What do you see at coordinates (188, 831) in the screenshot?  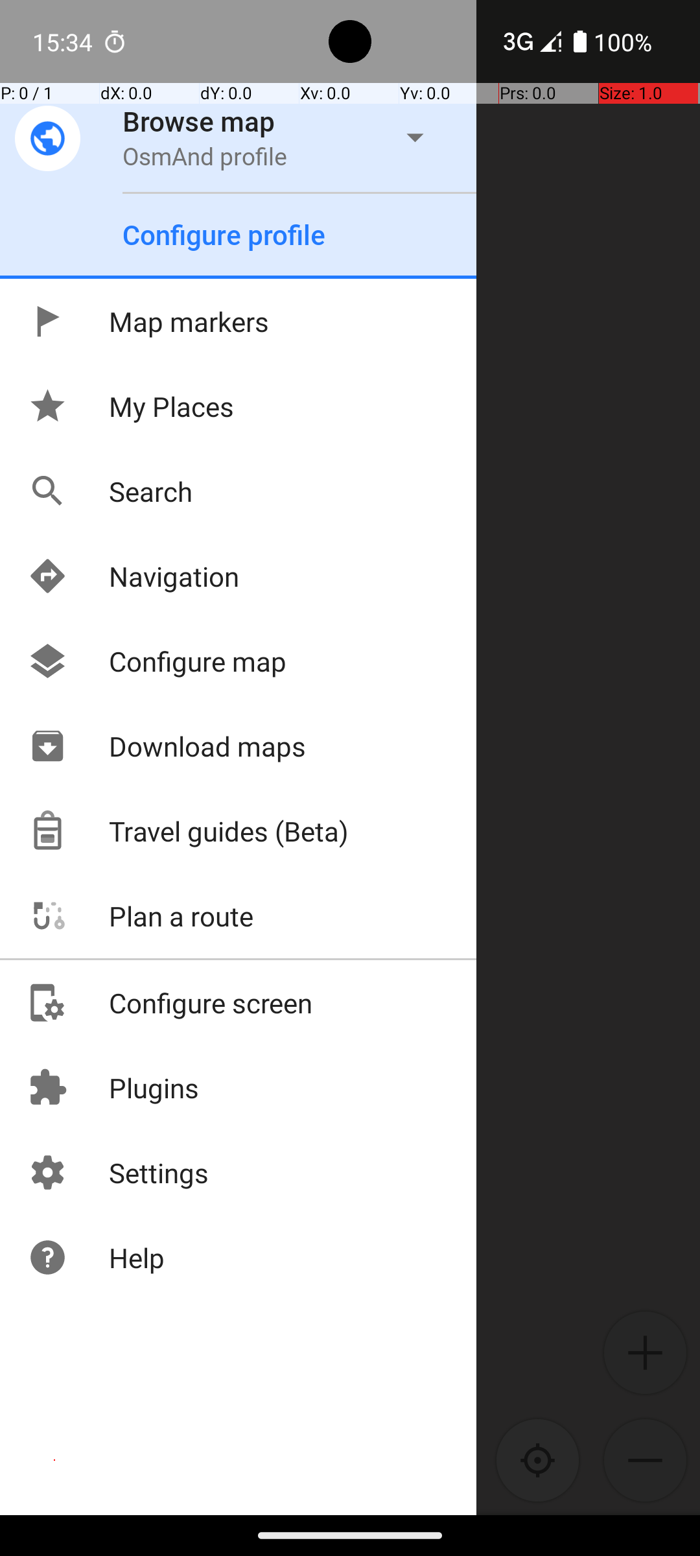 I see `Travel guides (Beta)` at bounding box center [188, 831].